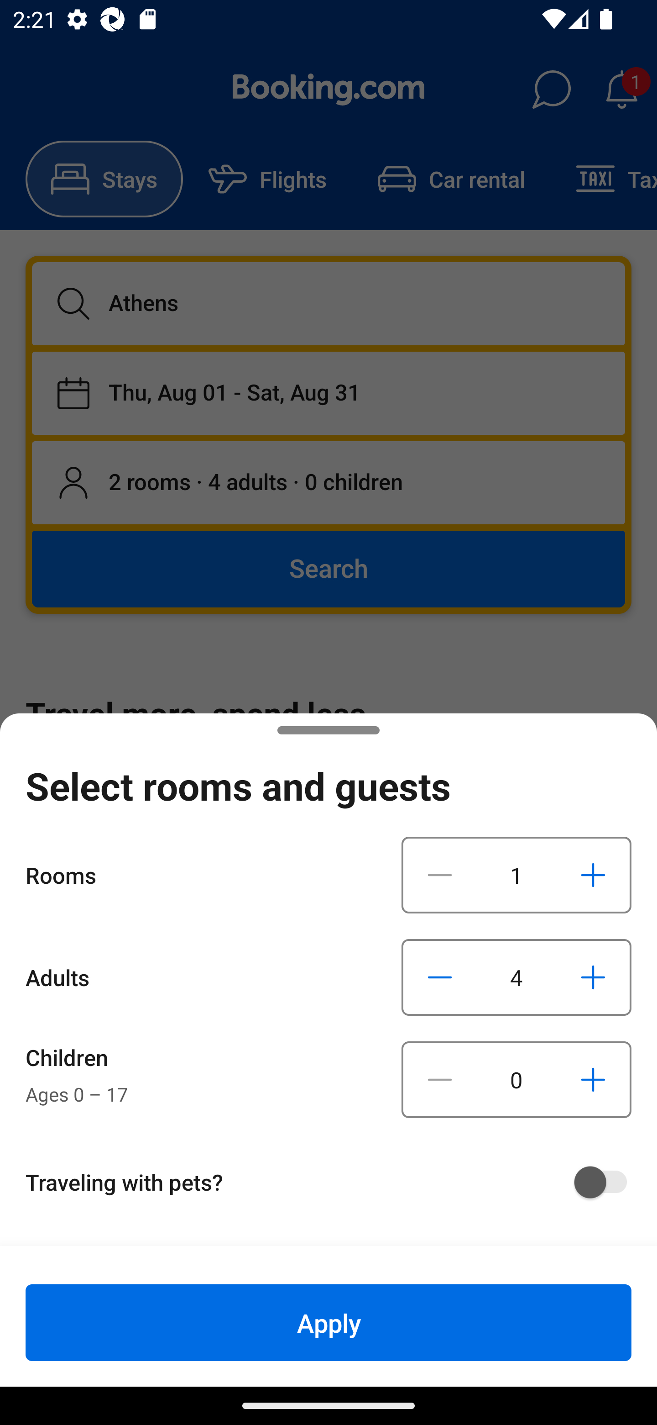 Image resolution: width=657 pixels, height=1425 pixels. What do you see at coordinates (335, 1182) in the screenshot?
I see `Traveling with pets?` at bounding box center [335, 1182].